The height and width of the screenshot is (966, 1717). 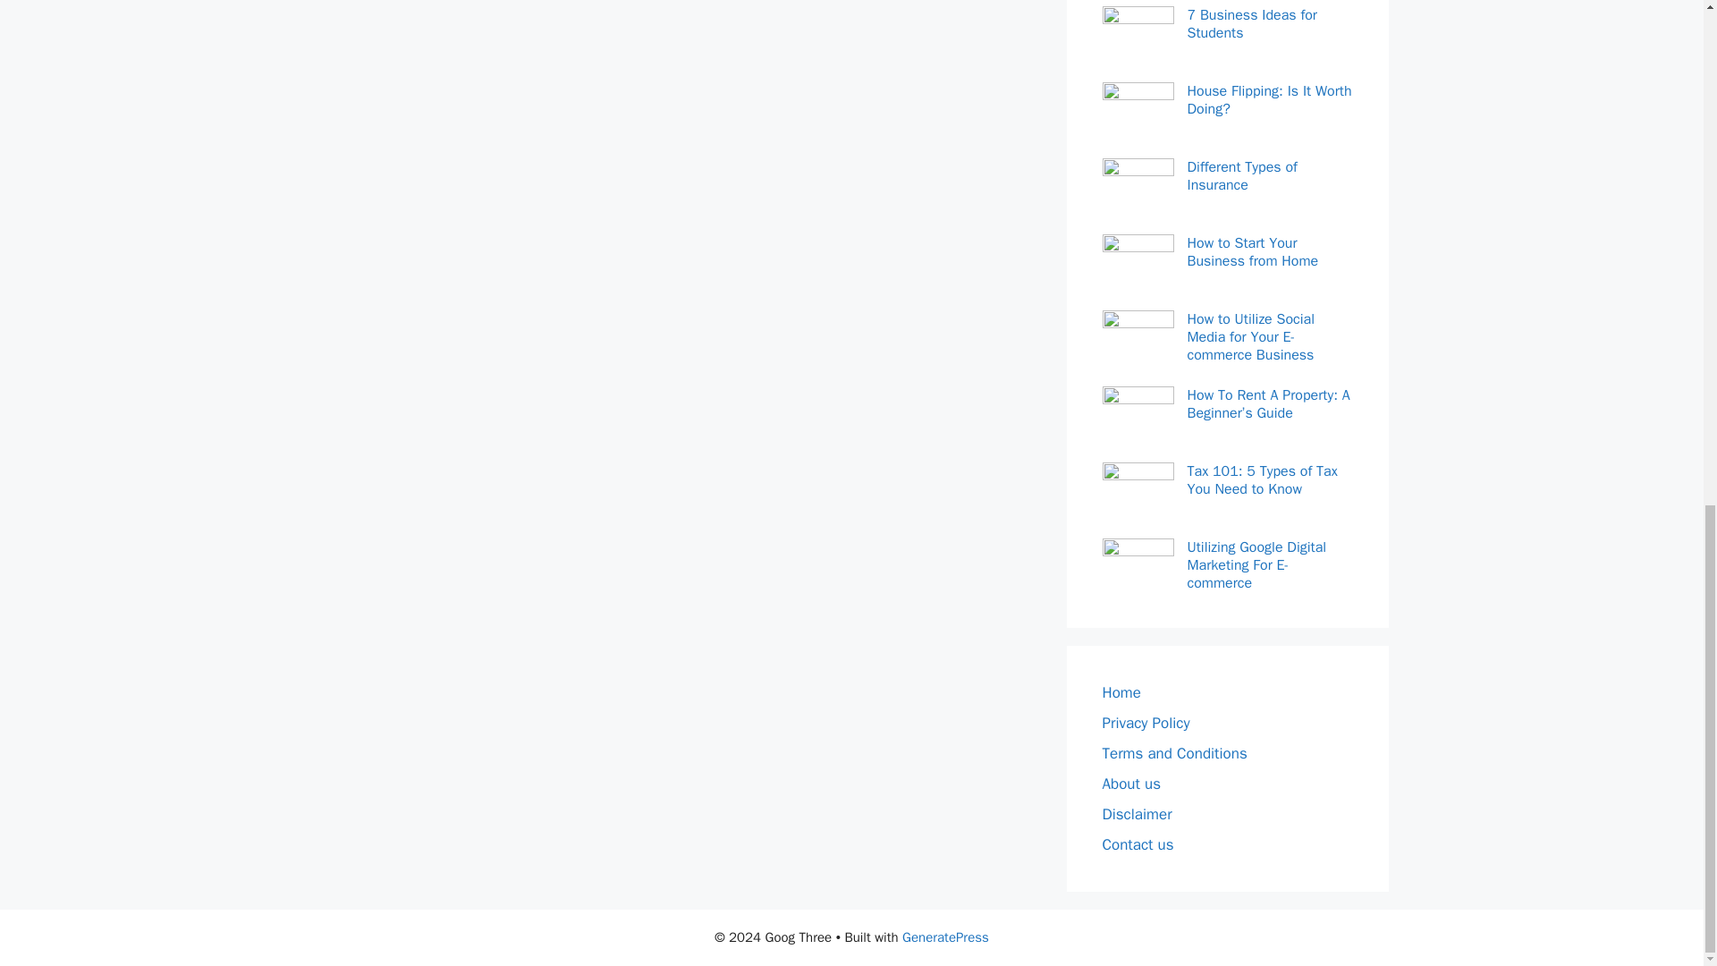 What do you see at coordinates (1173, 753) in the screenshot?
I see `Terms and Conditions` at bounding box center [1173, 753].